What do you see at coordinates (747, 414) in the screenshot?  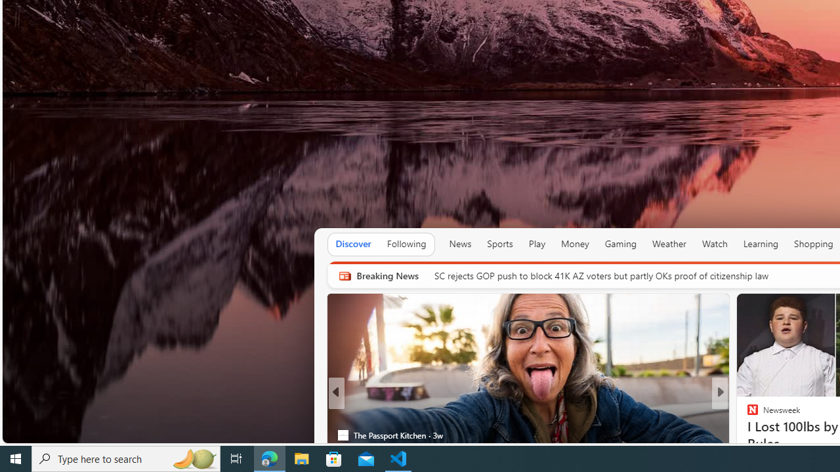 I see `Komando` at bounding box center [747, 414].